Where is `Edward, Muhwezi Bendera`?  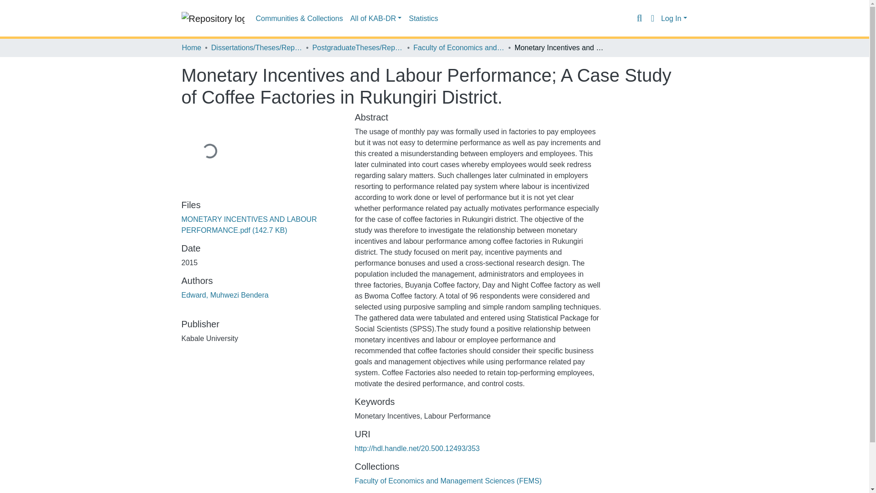
Edward, Muhwezi Bendera is located at coordinates (225, 295).